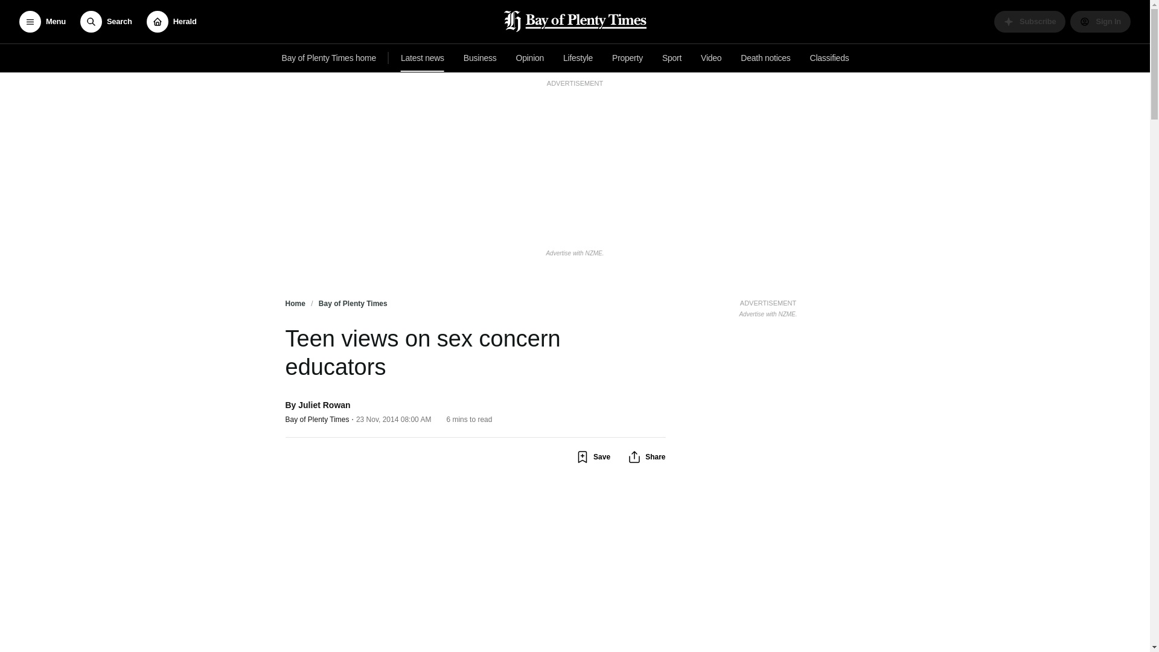  Describe the element at coordinates (829, 58) in the screenshot. I see `Classifieds` at that location.